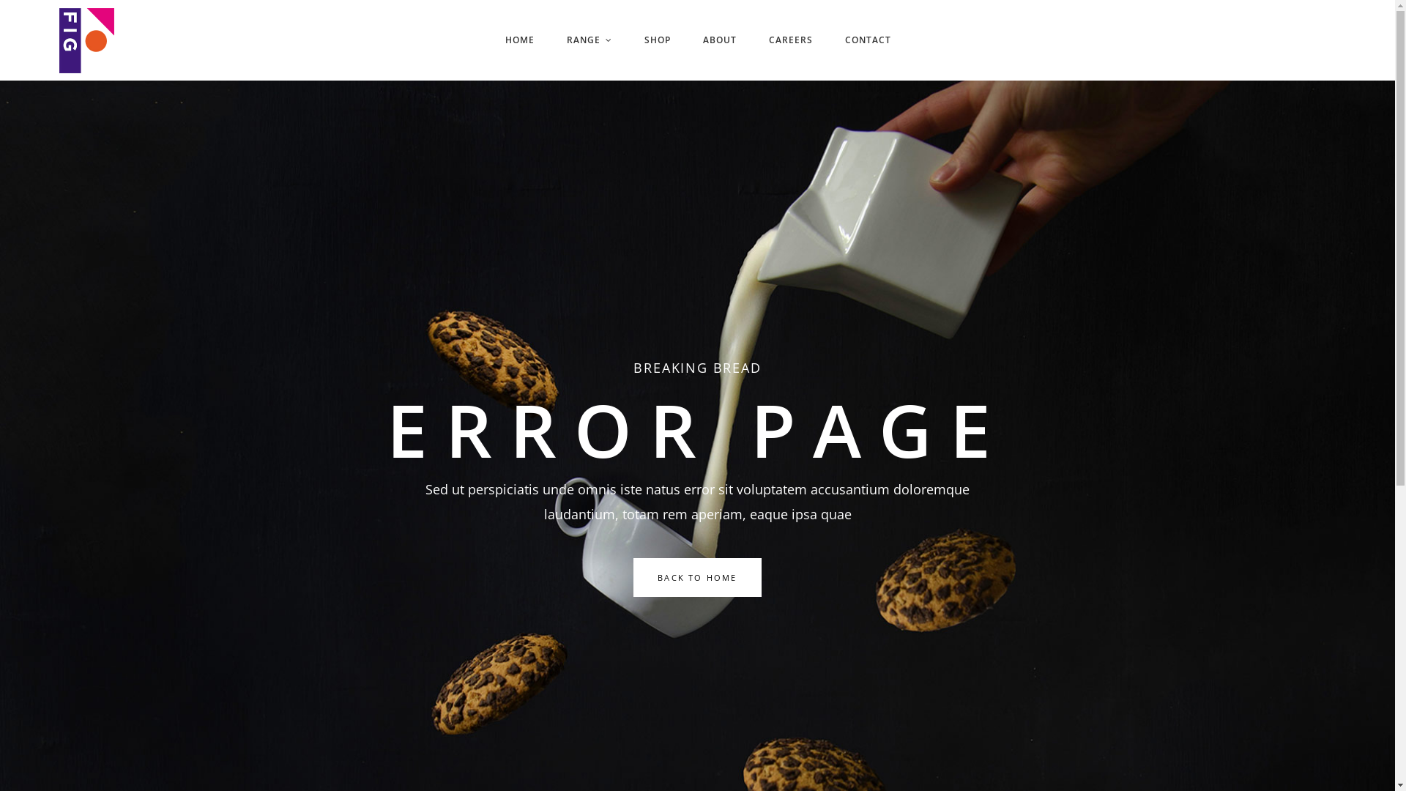 Image resolution: width=1406 pixels, height=791 pixels. I want to click on ABOUT, so click(720, 40).